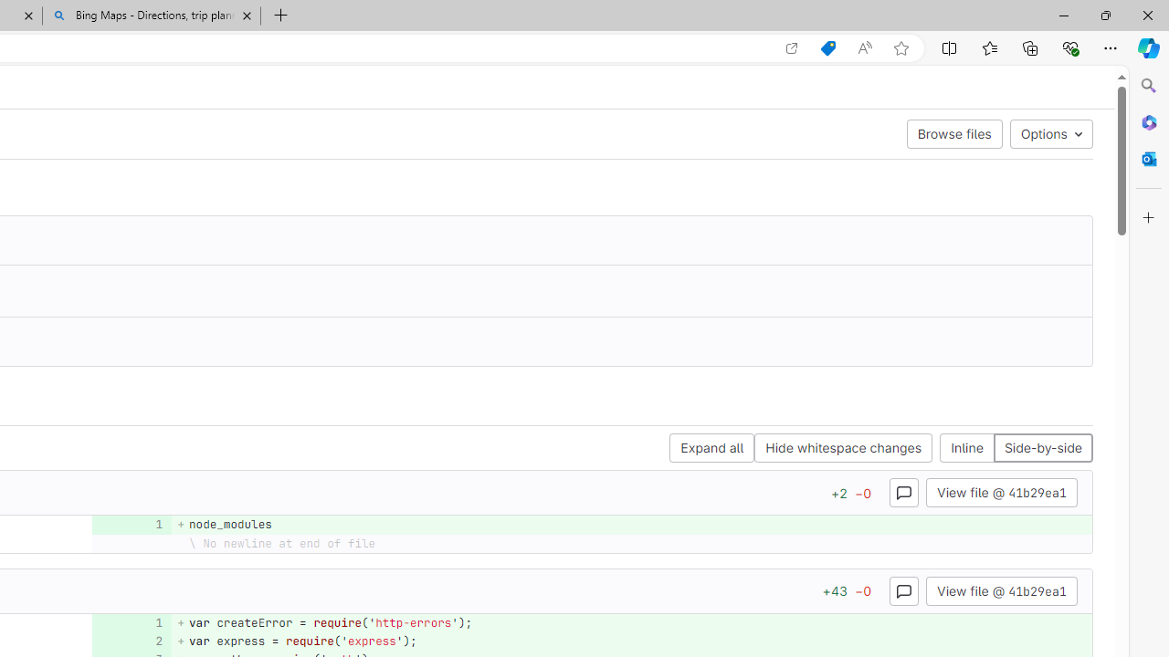  What do you see at coordinates (967, 449) in the screenshot?
I see `Inline` at bounding box center [967, 449].